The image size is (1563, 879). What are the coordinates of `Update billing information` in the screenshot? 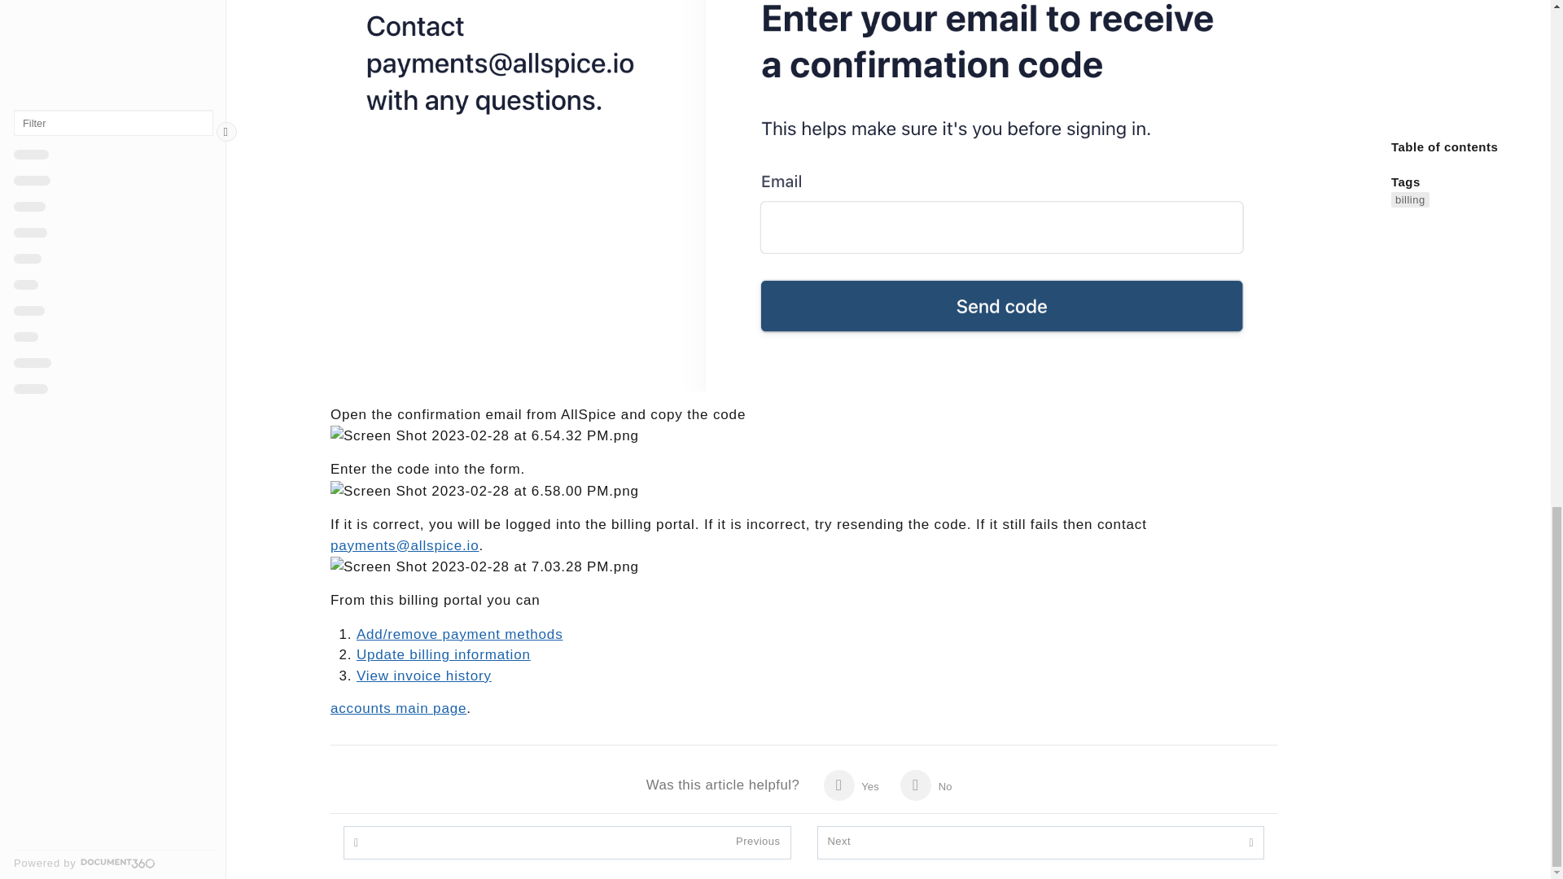 It's located at (443, 654).